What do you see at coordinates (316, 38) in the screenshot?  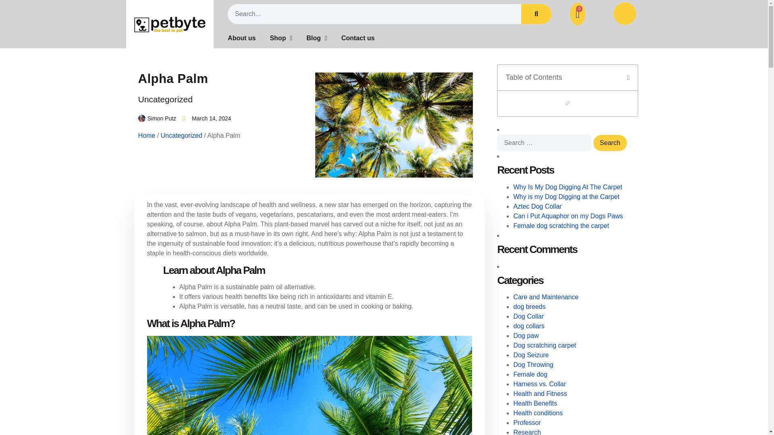 I see `Blog` at bounding box center [316, 38].